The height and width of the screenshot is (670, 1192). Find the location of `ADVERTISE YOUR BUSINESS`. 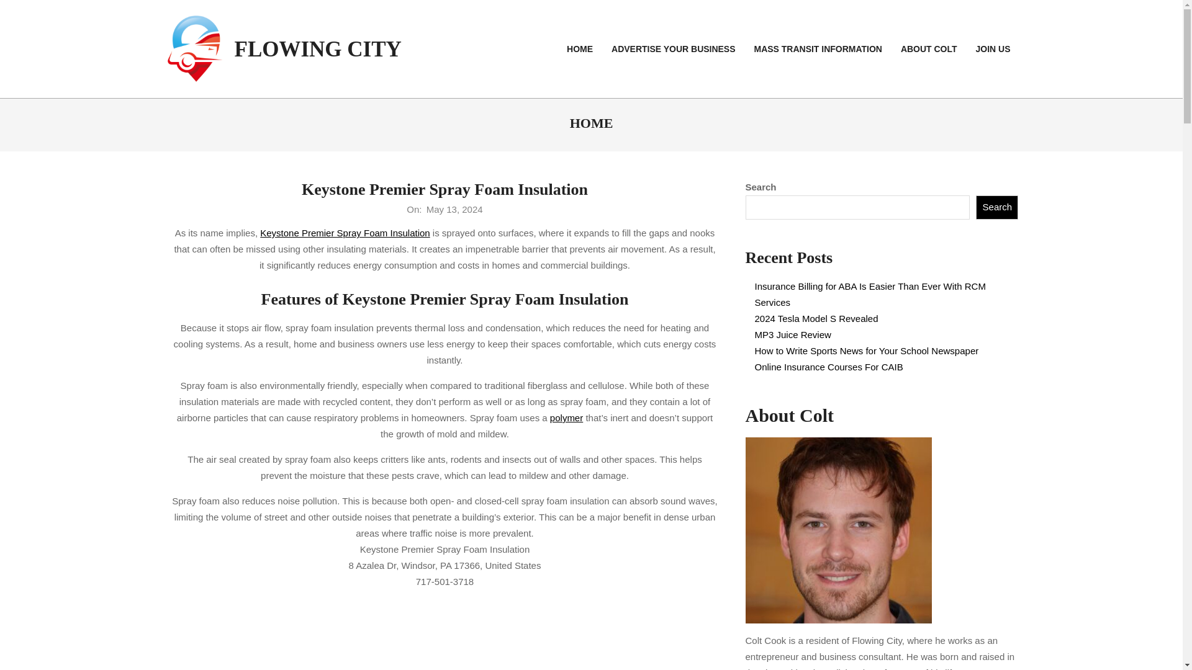

ADVERTISE YOUR BUSINESS is located at coordinates (673, 50).